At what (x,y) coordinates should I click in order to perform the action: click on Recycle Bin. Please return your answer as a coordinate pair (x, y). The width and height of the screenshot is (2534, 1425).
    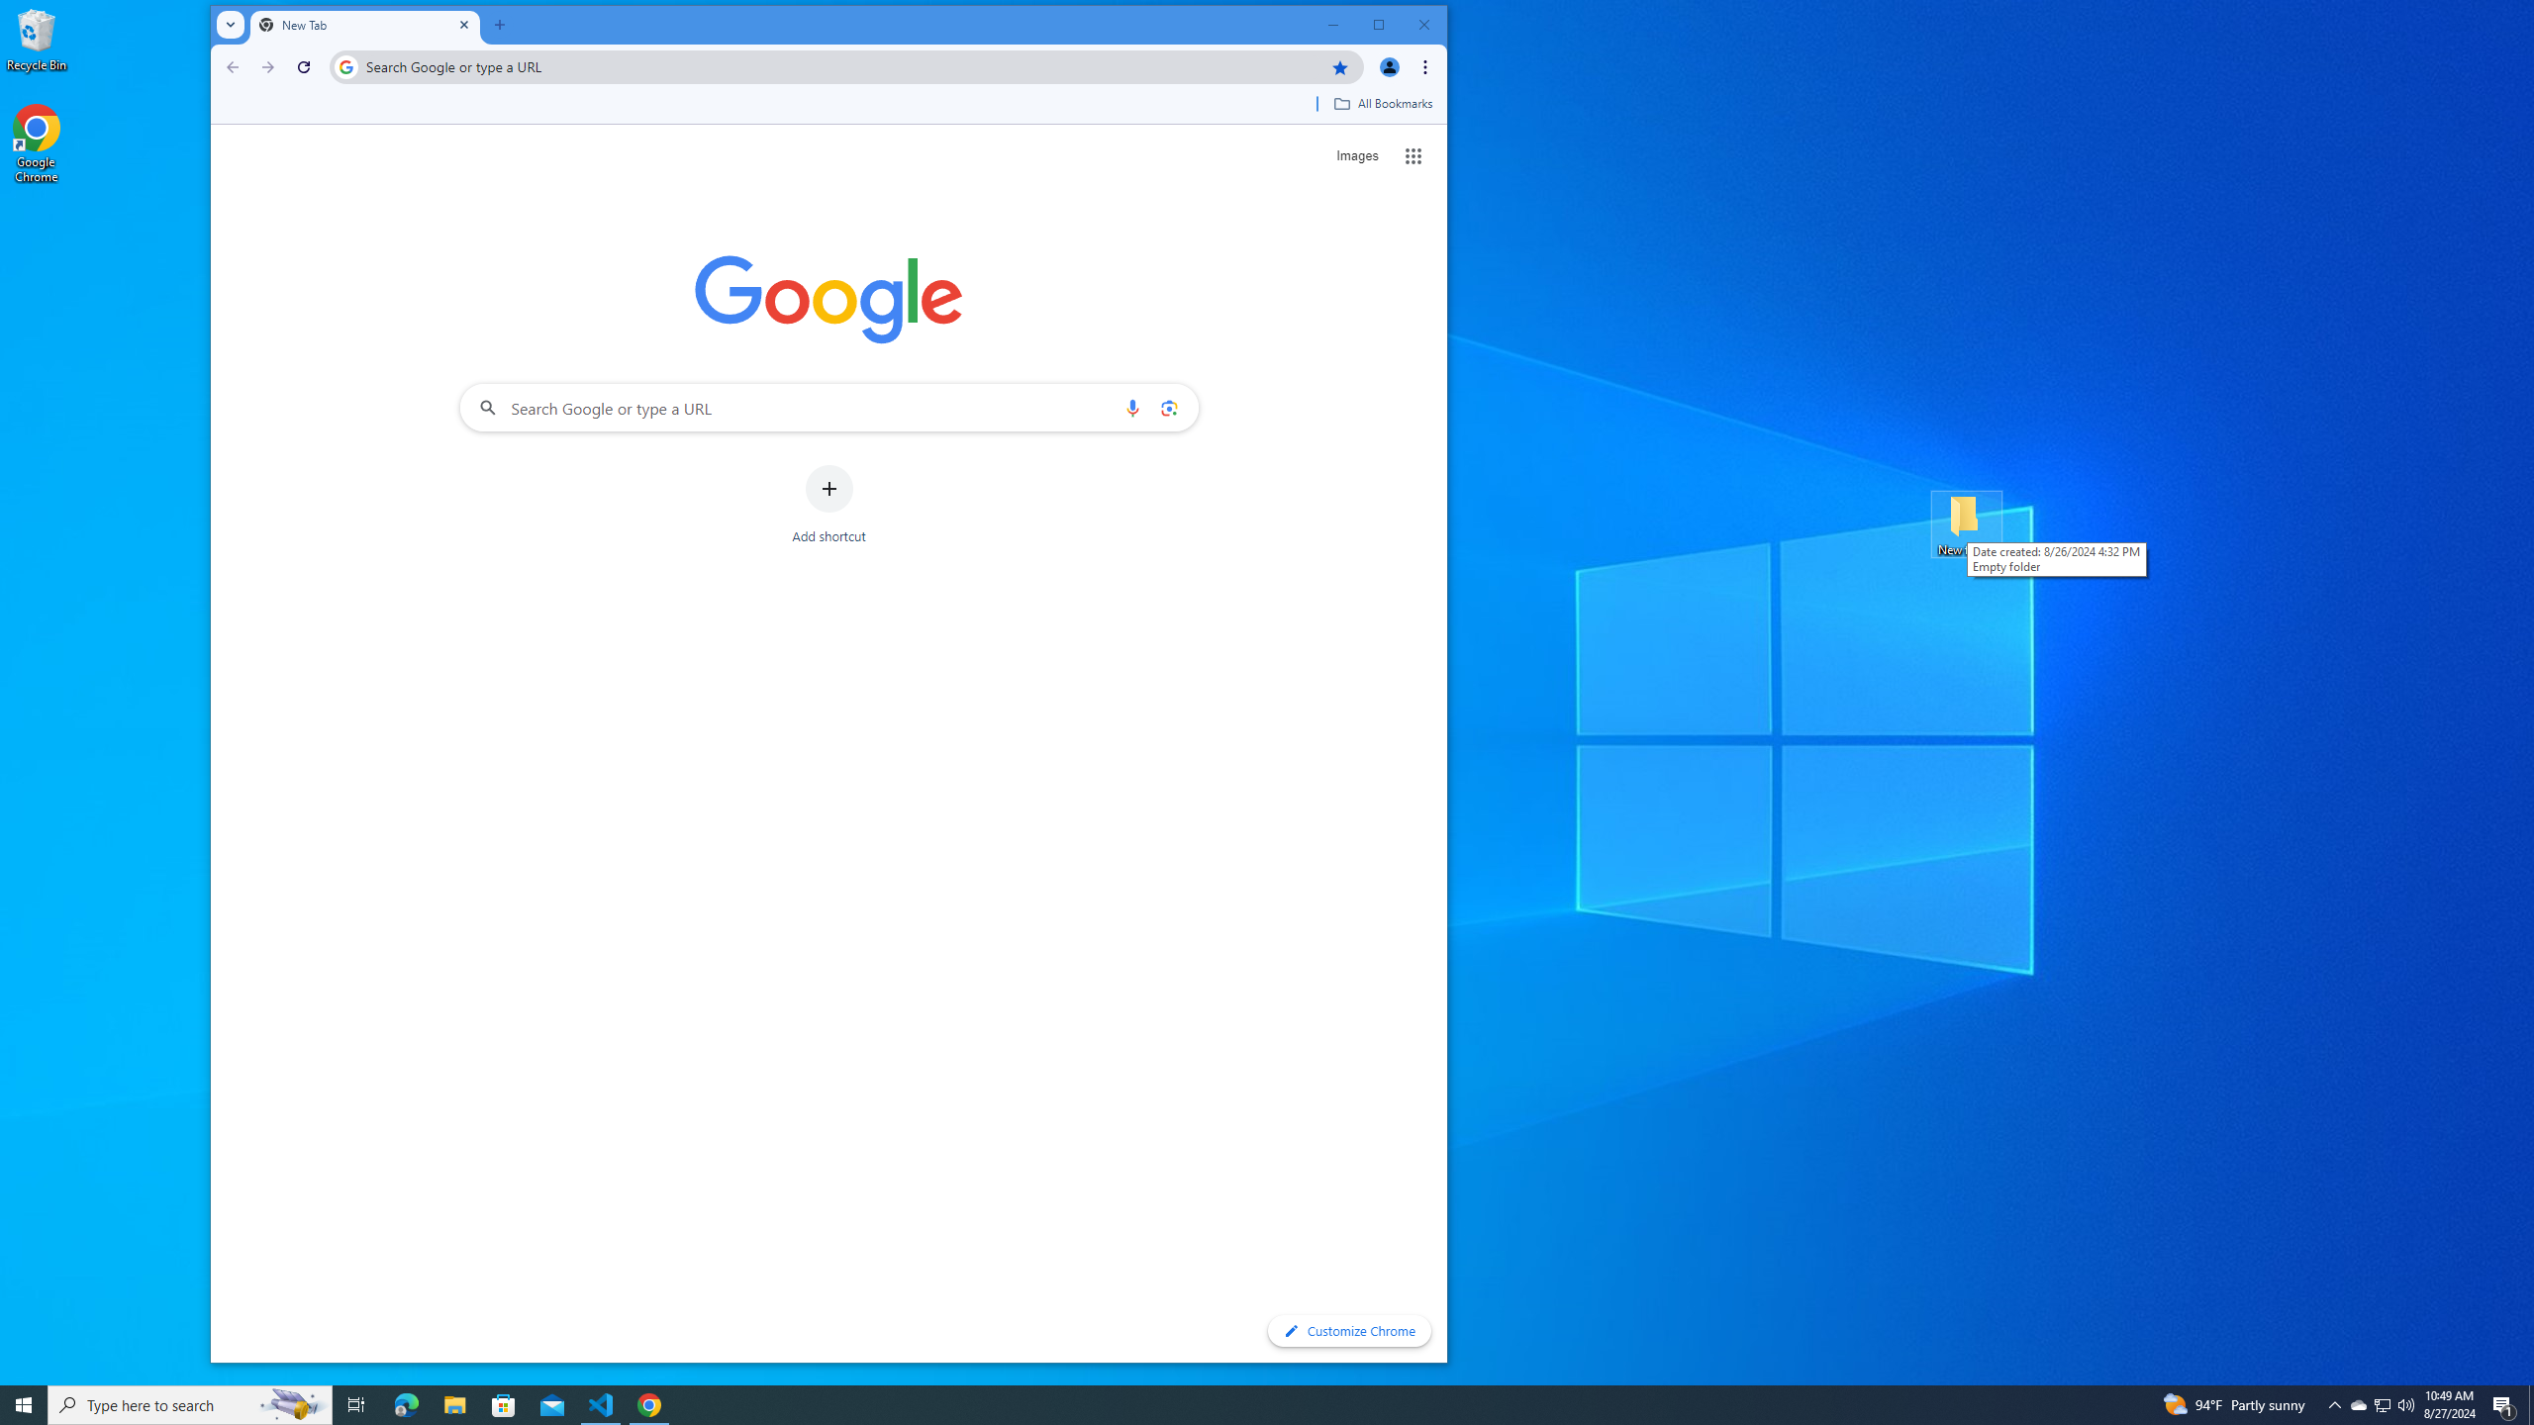
    Looking at the image, I should click on (37, 39).